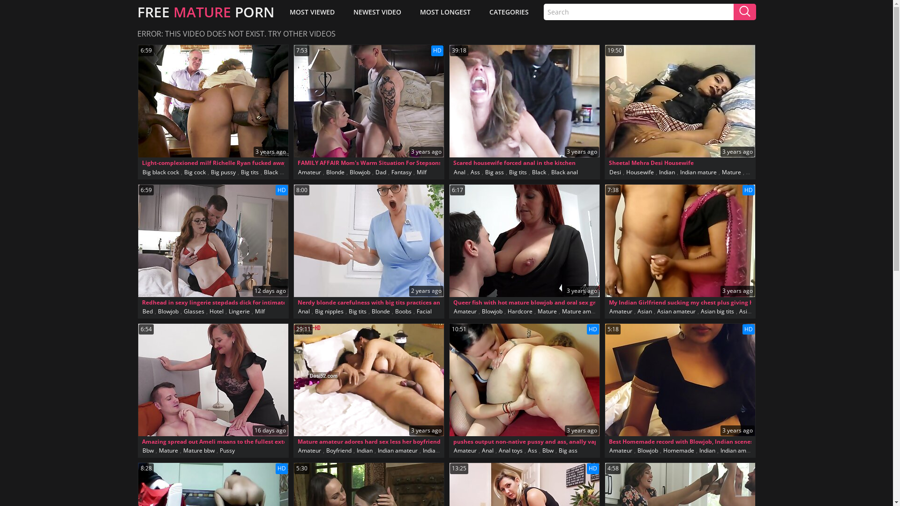  Describe the element at coordinates (510, 451) in the screenshot. I see `Anal toys` at that location.